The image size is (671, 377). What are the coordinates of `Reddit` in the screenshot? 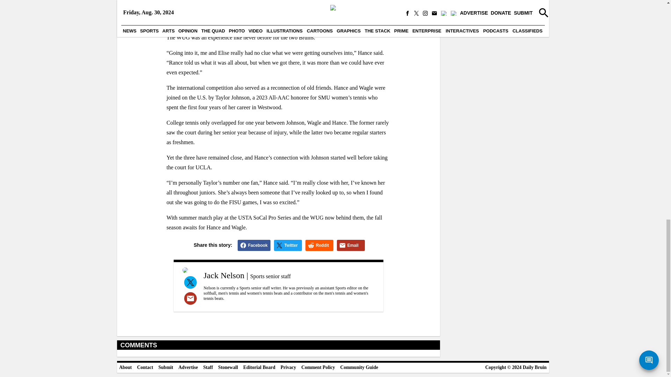 It's located at (319, 245).